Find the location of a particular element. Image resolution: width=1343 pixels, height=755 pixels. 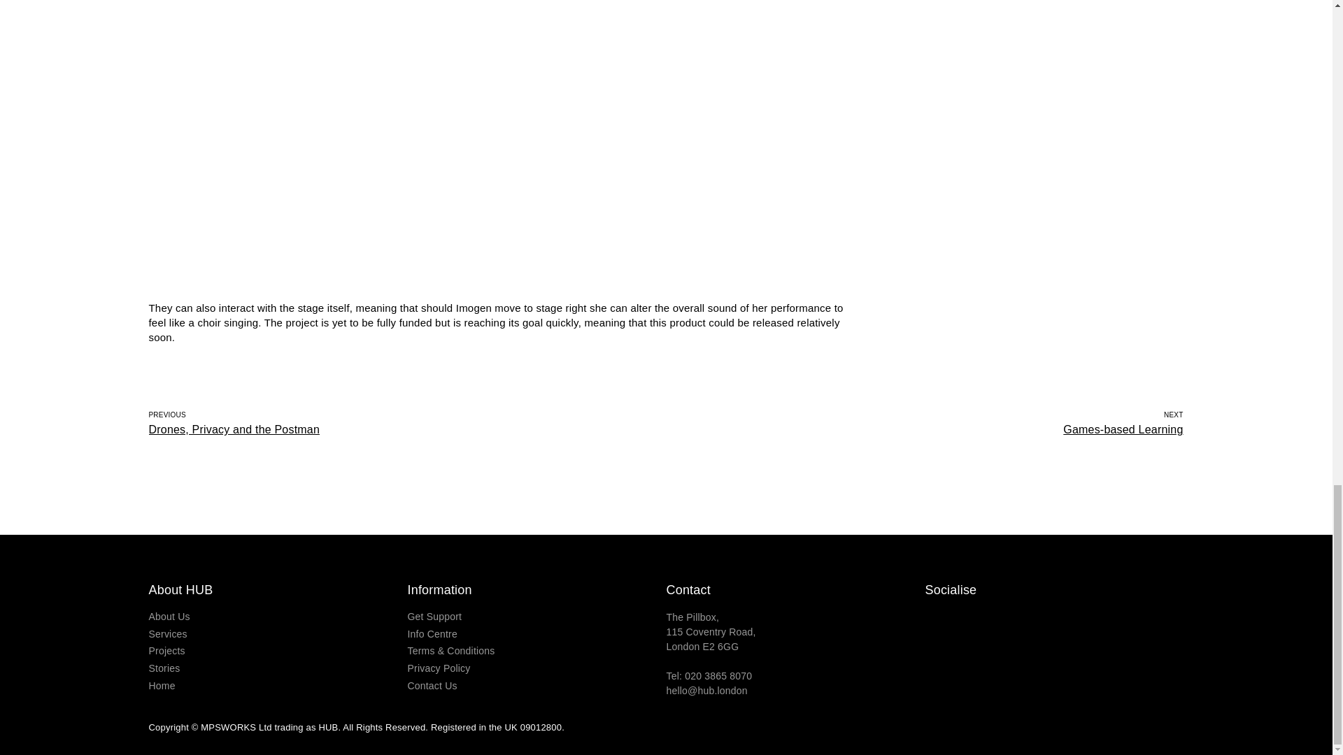

Services is located at coordinates (407, 422).